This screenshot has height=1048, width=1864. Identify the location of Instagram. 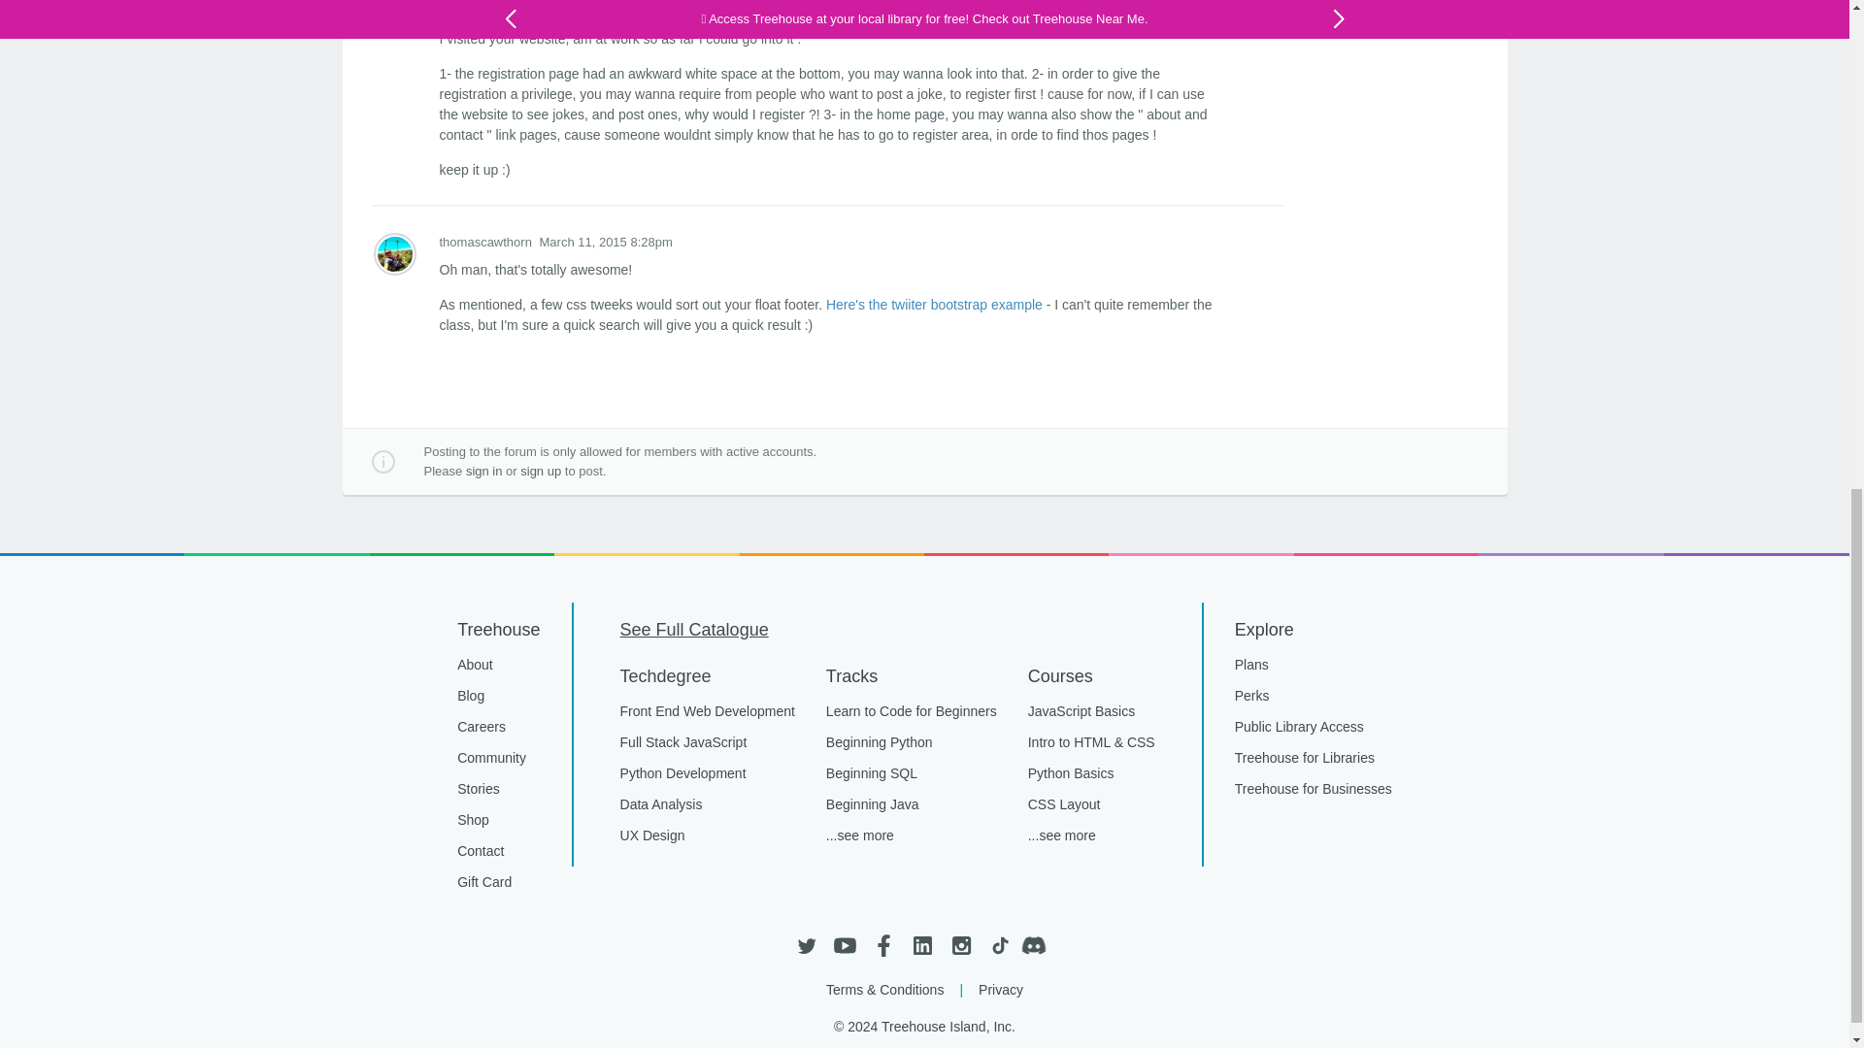
(959, 945).